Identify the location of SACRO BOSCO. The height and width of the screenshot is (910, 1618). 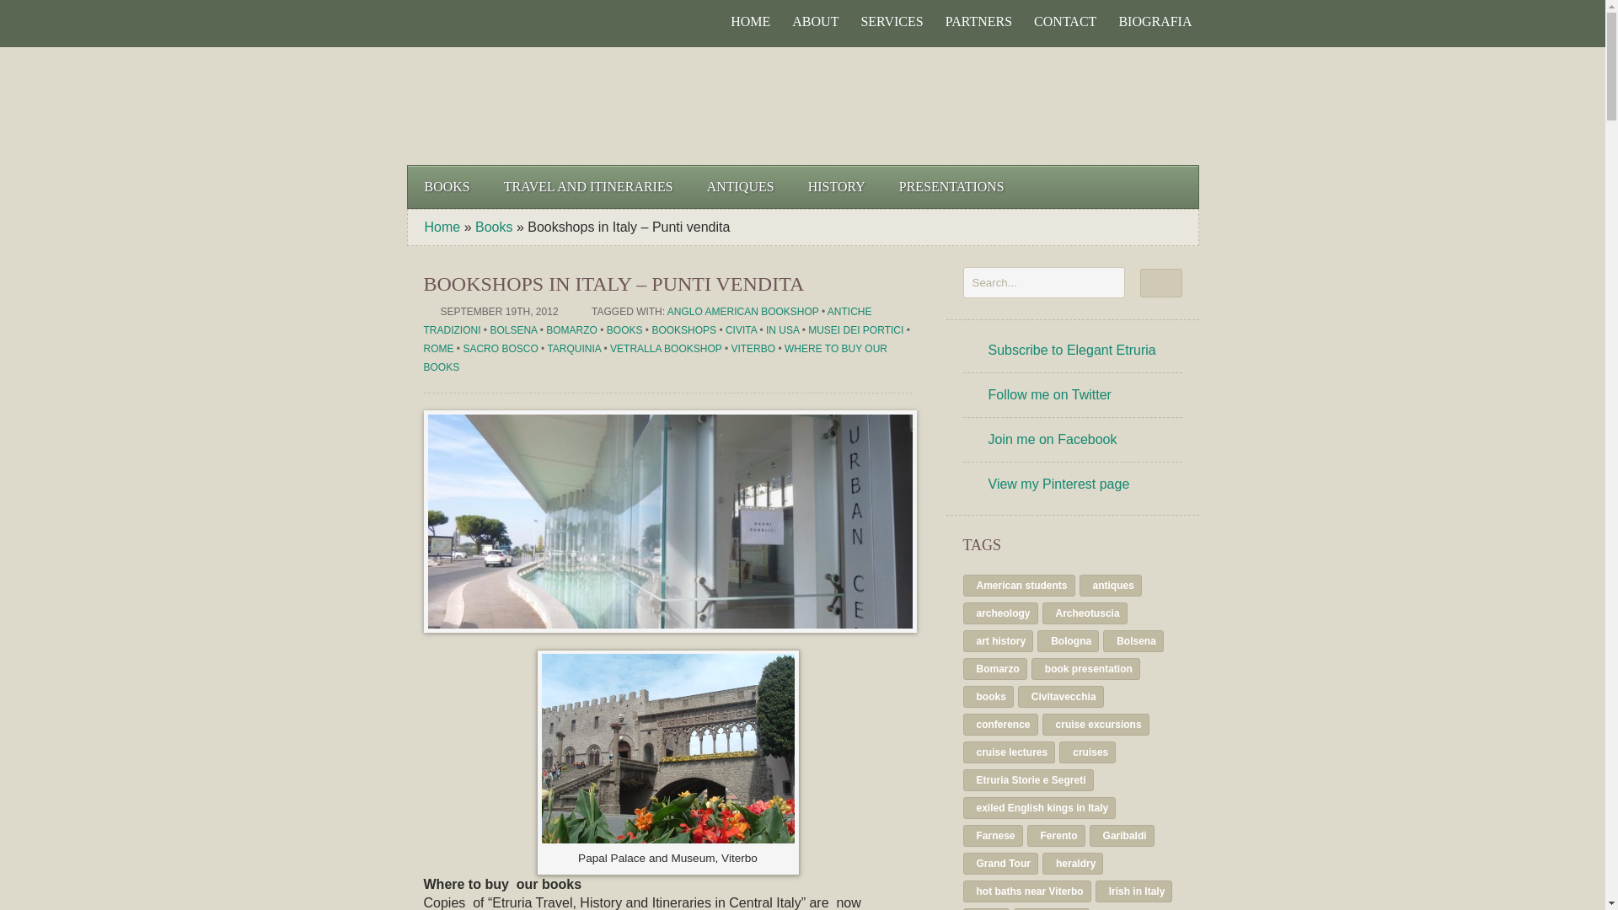
(500, 349).